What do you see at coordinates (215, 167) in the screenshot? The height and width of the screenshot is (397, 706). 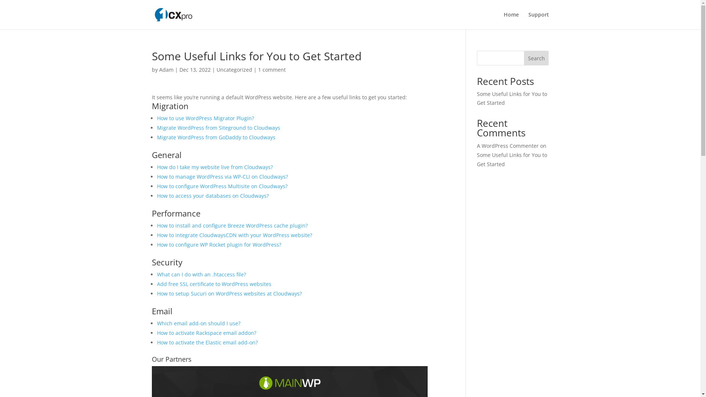 I see `How do I take my website live from Cloudways?` at bounding box center [215, 167].